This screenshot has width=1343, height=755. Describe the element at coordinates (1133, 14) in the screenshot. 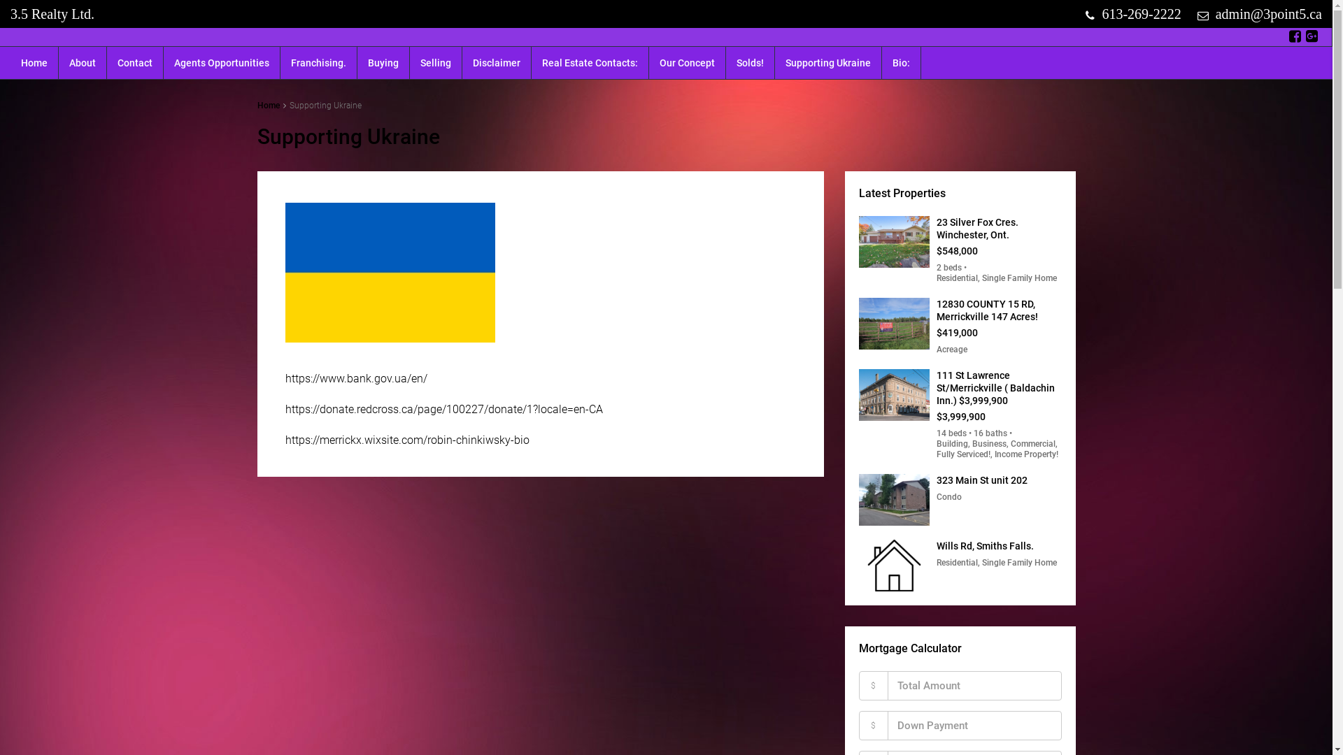

I see `613-269-2222` at that location.